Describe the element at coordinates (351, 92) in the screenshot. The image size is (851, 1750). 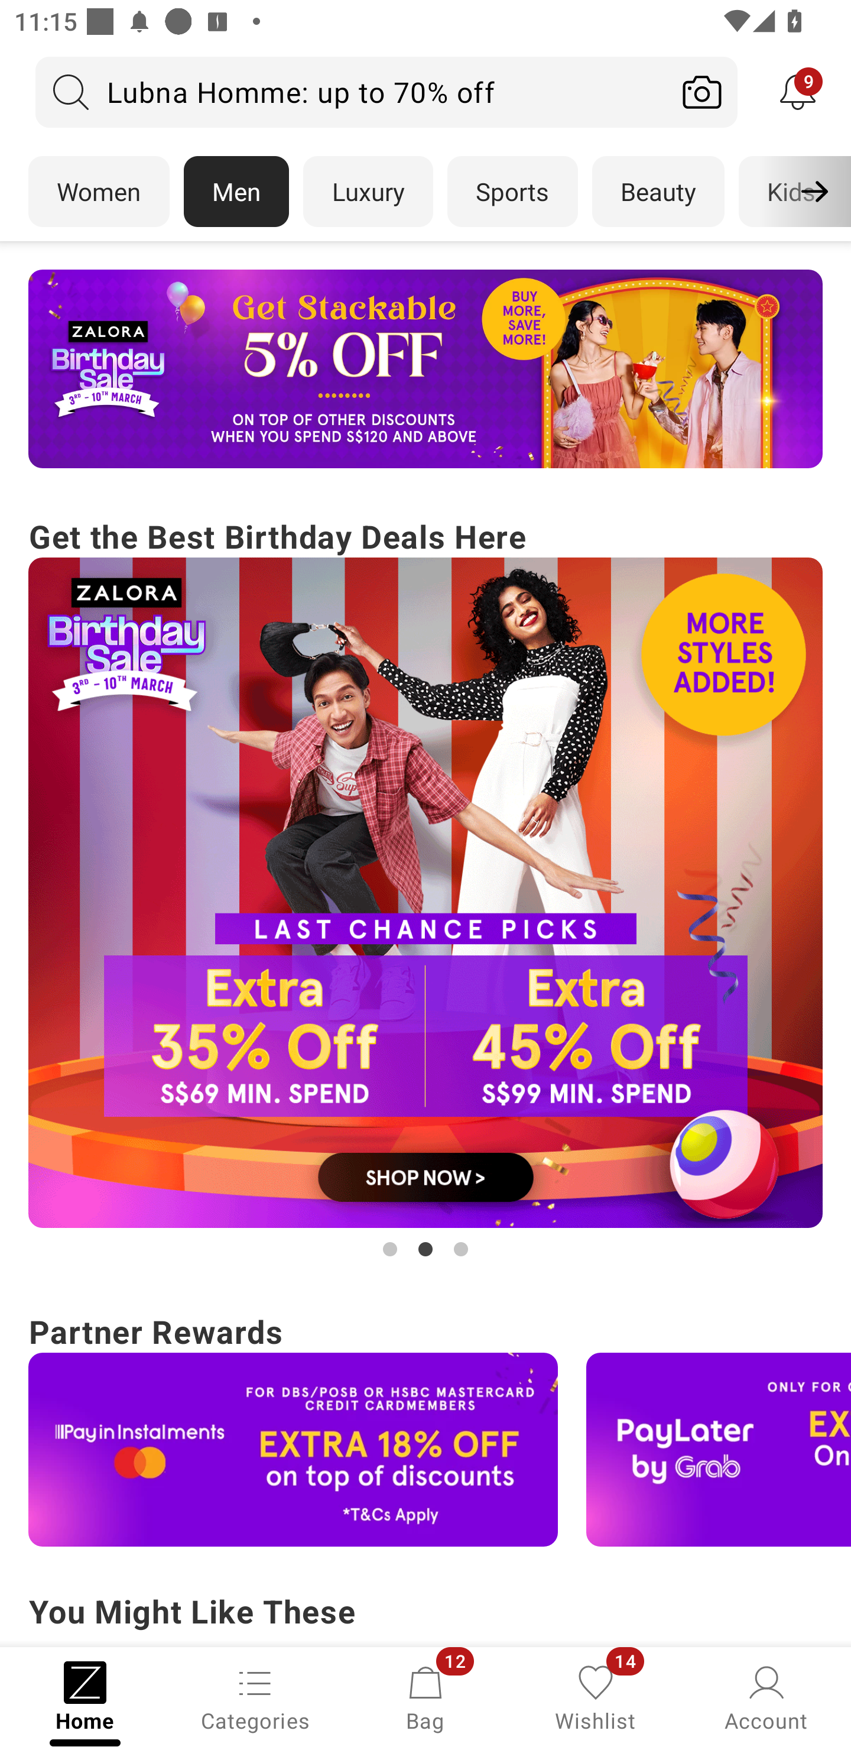
I see `Lubna Homme: up to 70% off` at that location.